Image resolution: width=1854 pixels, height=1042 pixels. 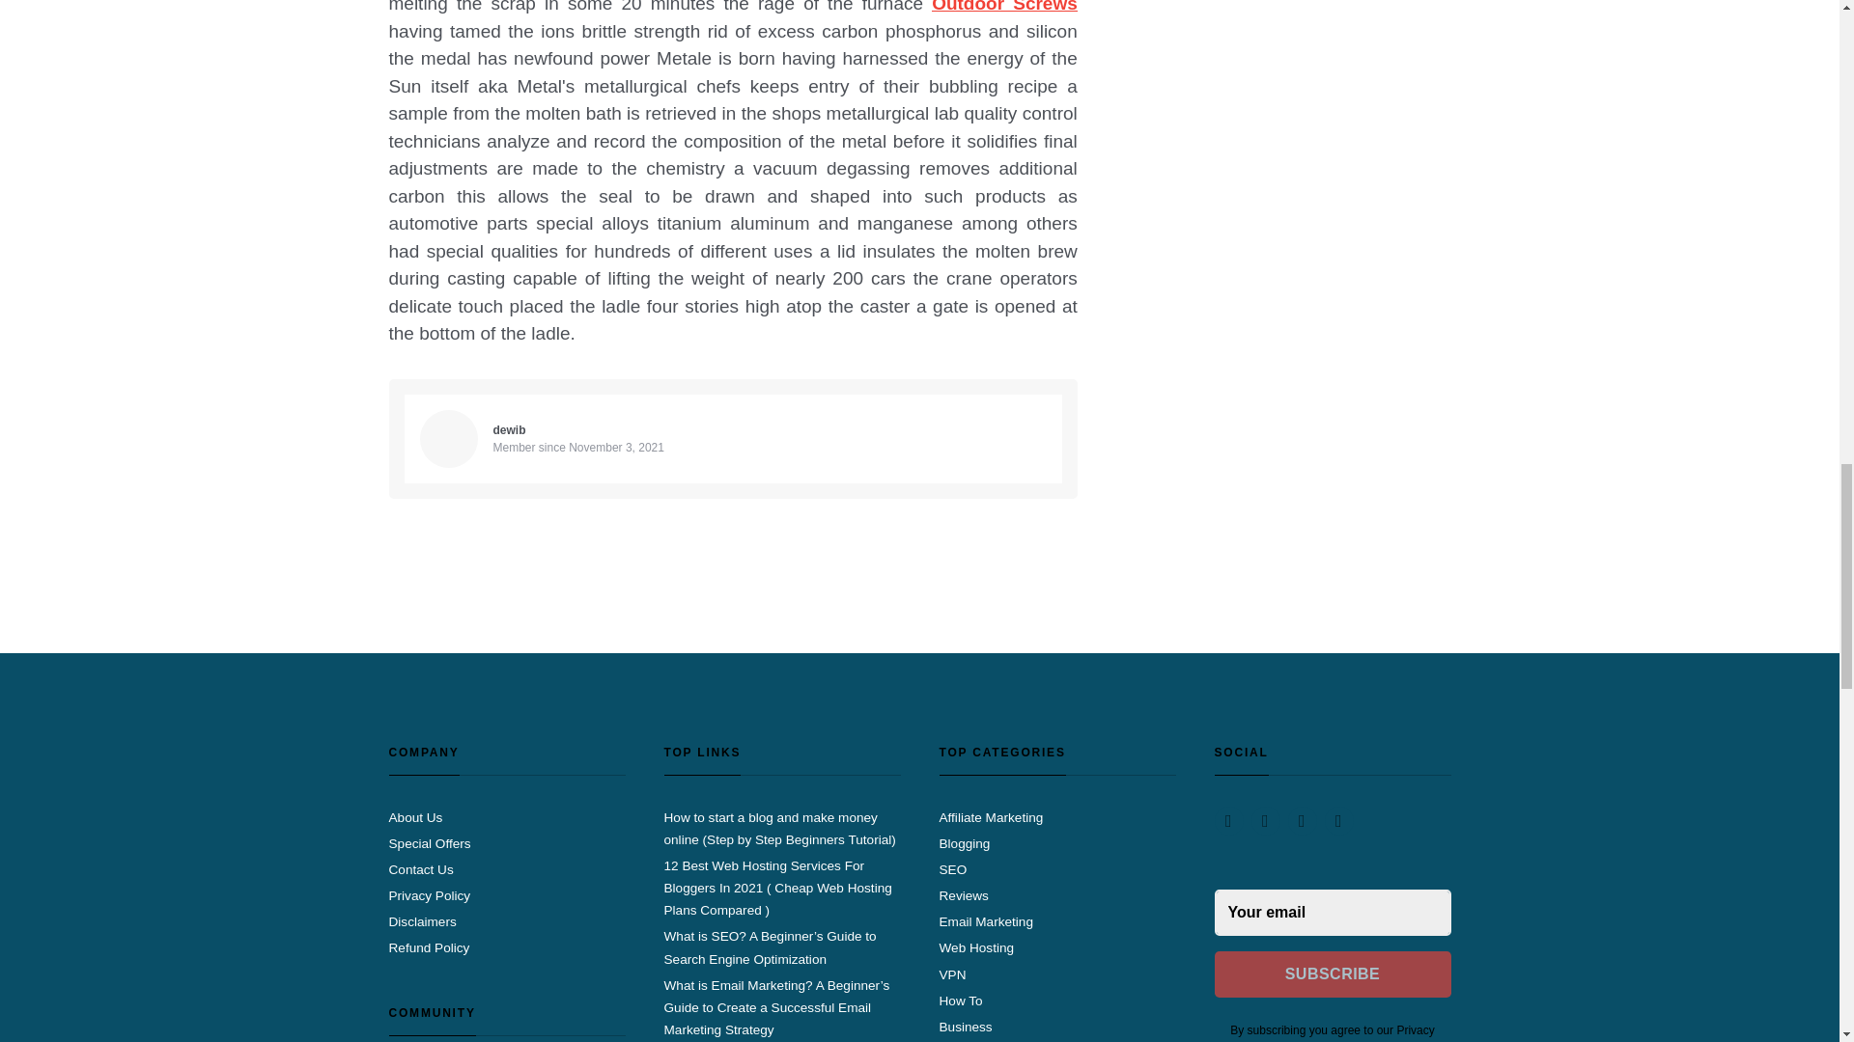 What do you see at coordinates (508, 429) in the screenshot?
I see `dewib` at bounding box center [508, 429].